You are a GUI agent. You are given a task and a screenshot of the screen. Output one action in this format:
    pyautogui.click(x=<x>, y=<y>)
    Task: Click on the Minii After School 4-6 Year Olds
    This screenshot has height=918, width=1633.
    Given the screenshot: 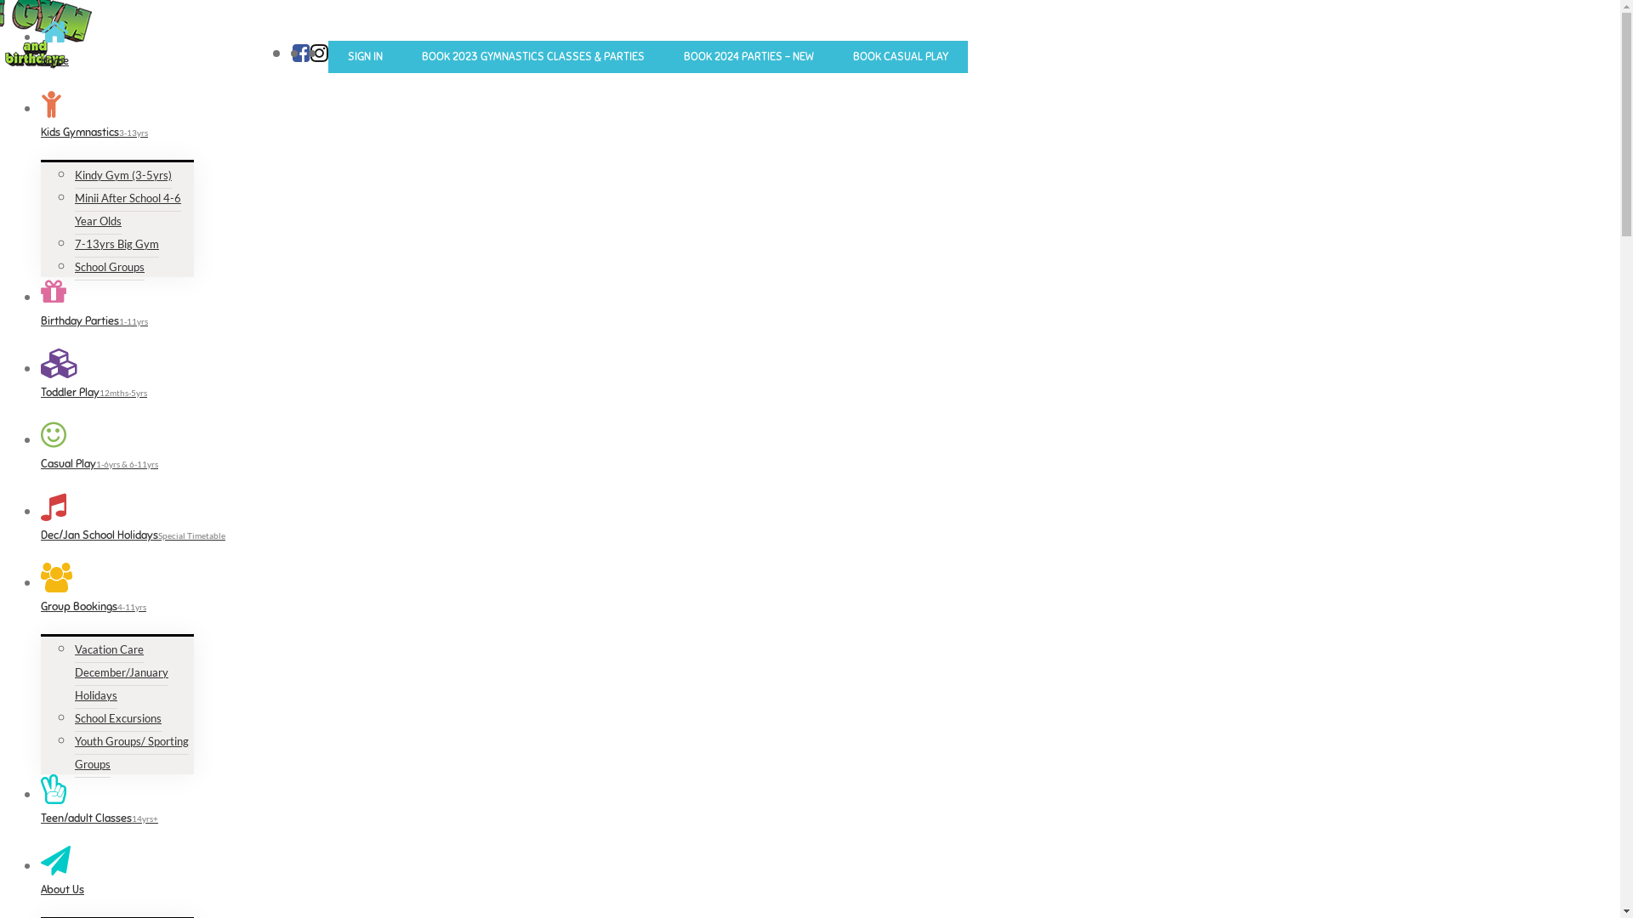 What is the action you would take?
    pyautogui.click(x=128, y=210)
    